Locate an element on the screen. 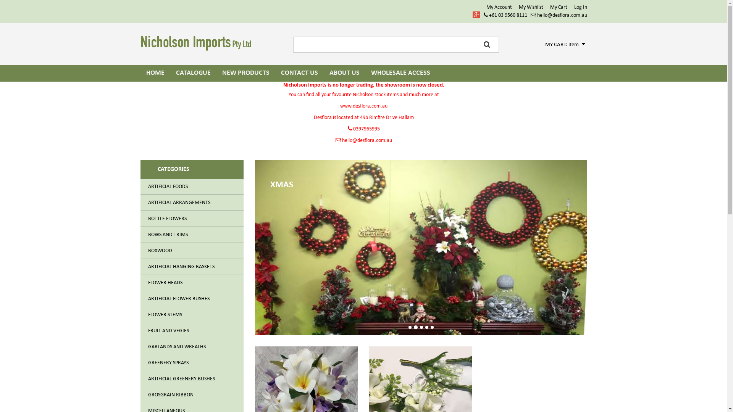 Image resolution: width=733 pixels, height=412 pixels. BOXWOOD is located at coordinates (192, 251).